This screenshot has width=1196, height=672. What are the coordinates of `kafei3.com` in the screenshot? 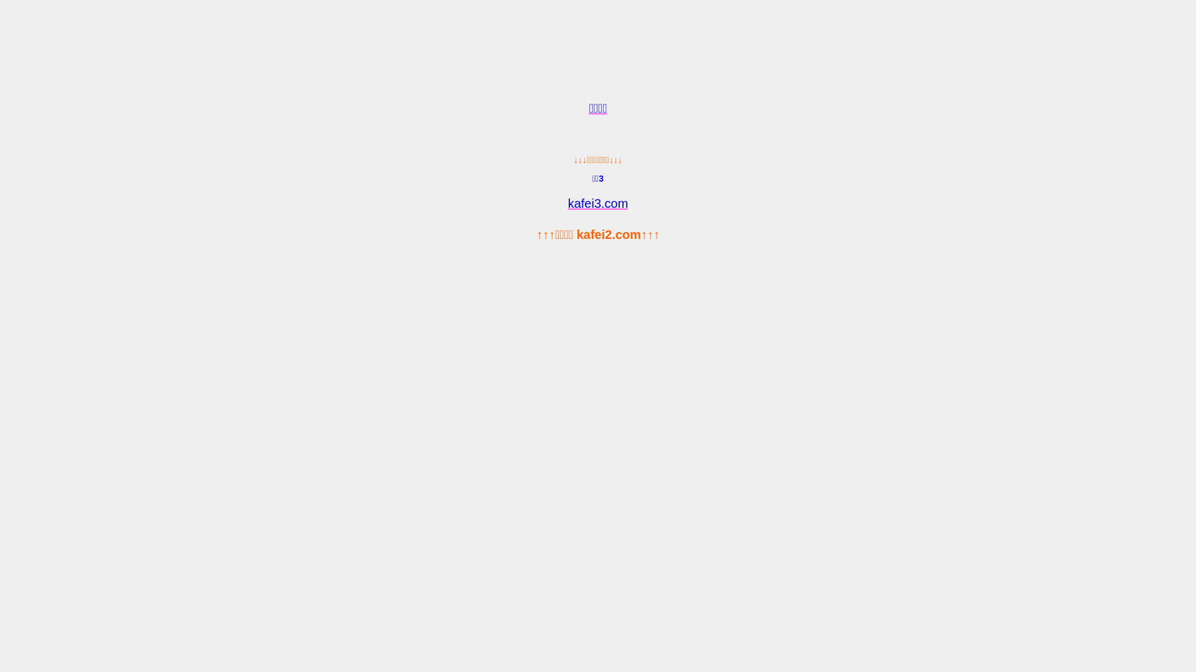 It's located at (598, 203).